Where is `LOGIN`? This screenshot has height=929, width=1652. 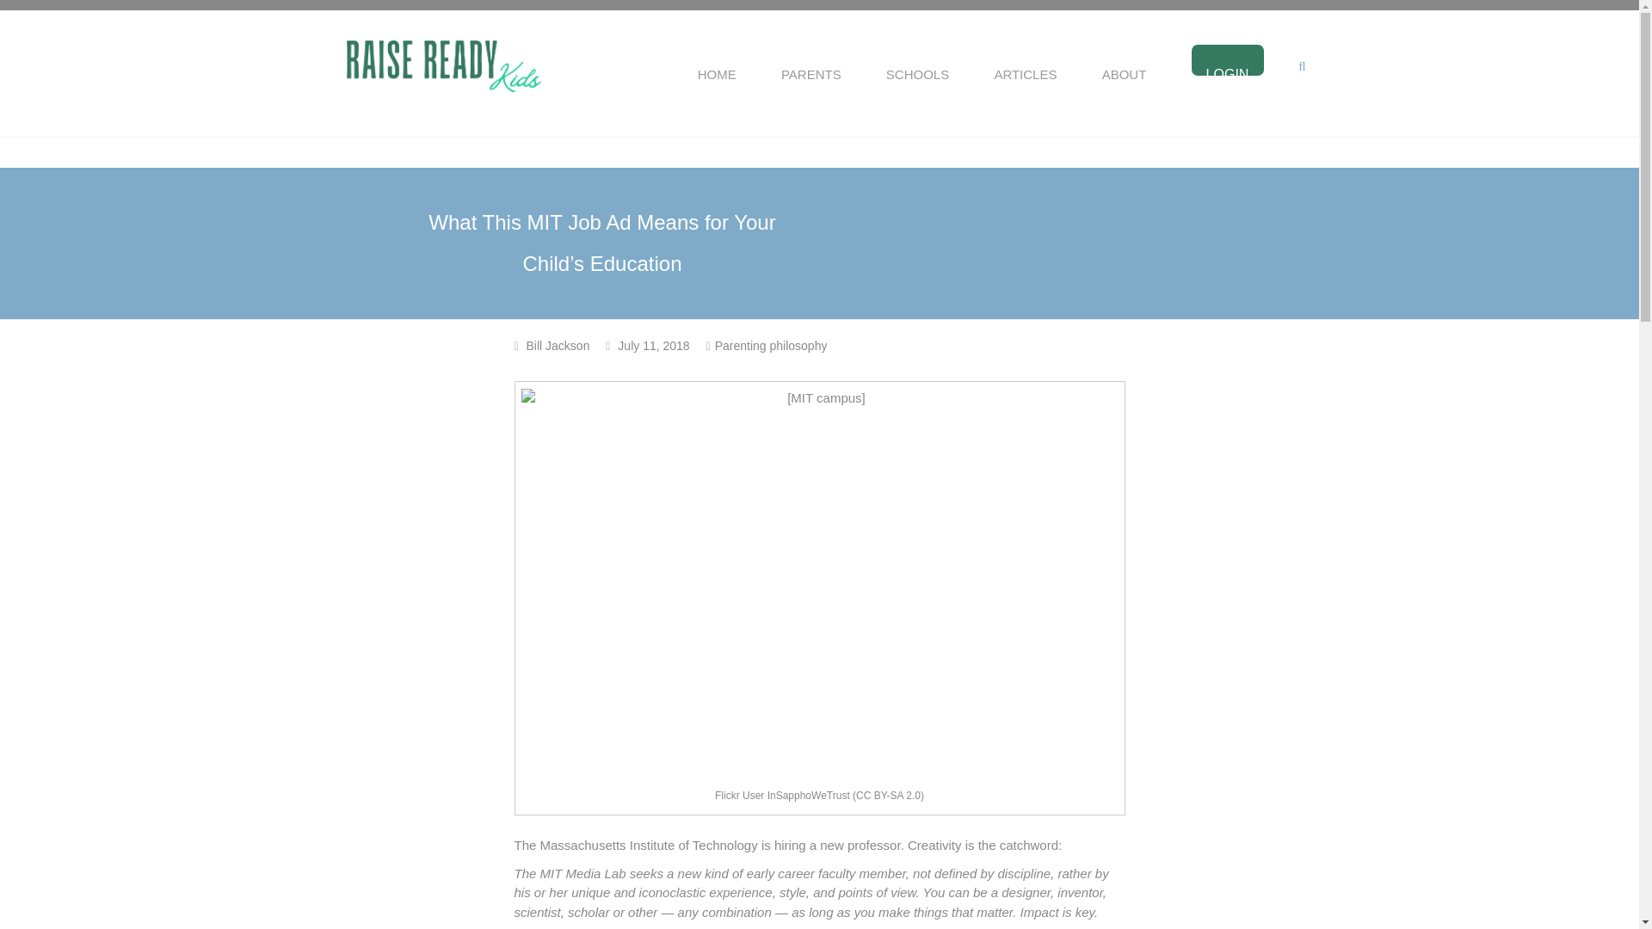 LOGIN is located at coordinates (1227, 71).